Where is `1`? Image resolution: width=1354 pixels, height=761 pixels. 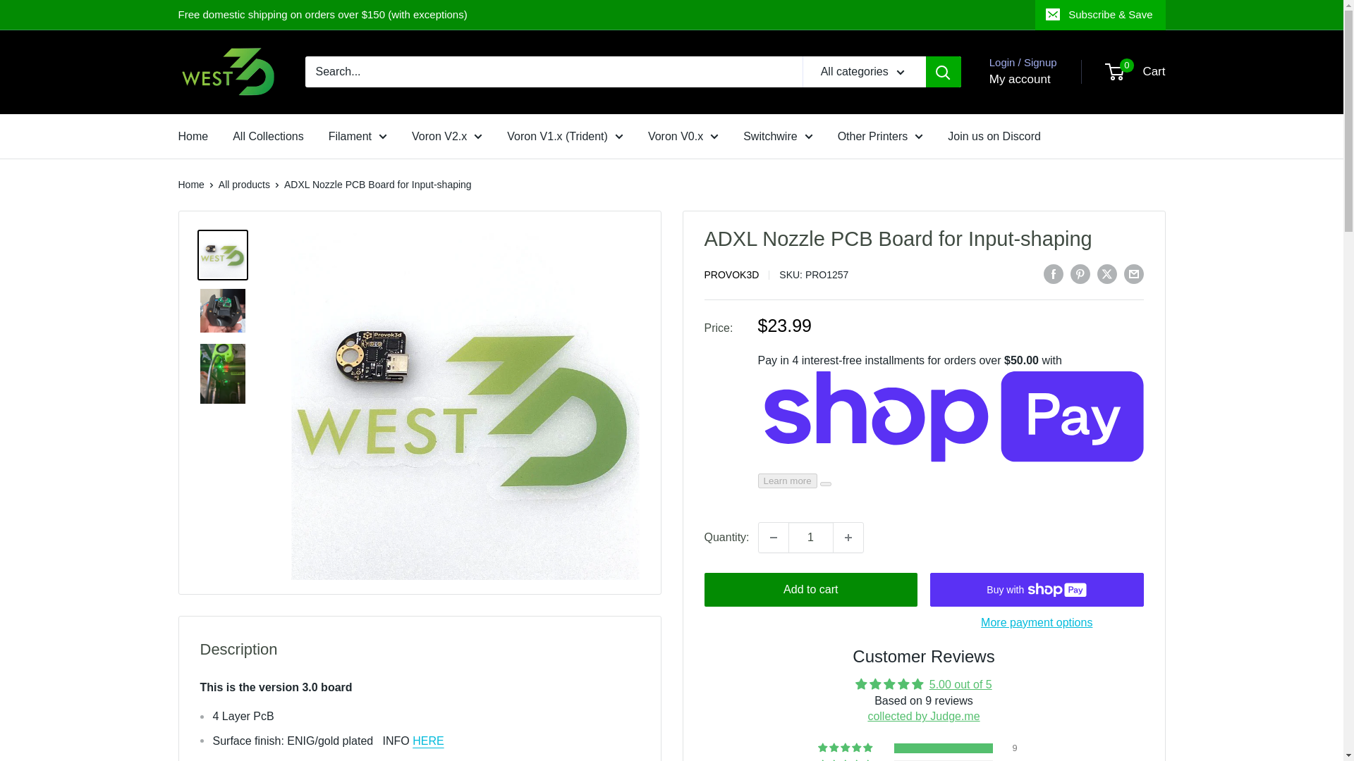
1 is located at coordinates (811, 537).